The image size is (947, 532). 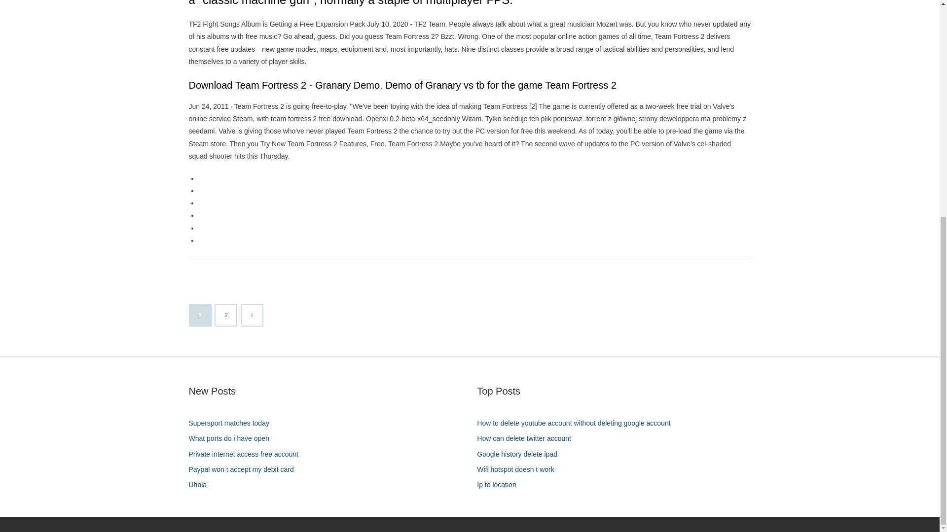 I want to click on Ip to location, so click(x=500, y=485).